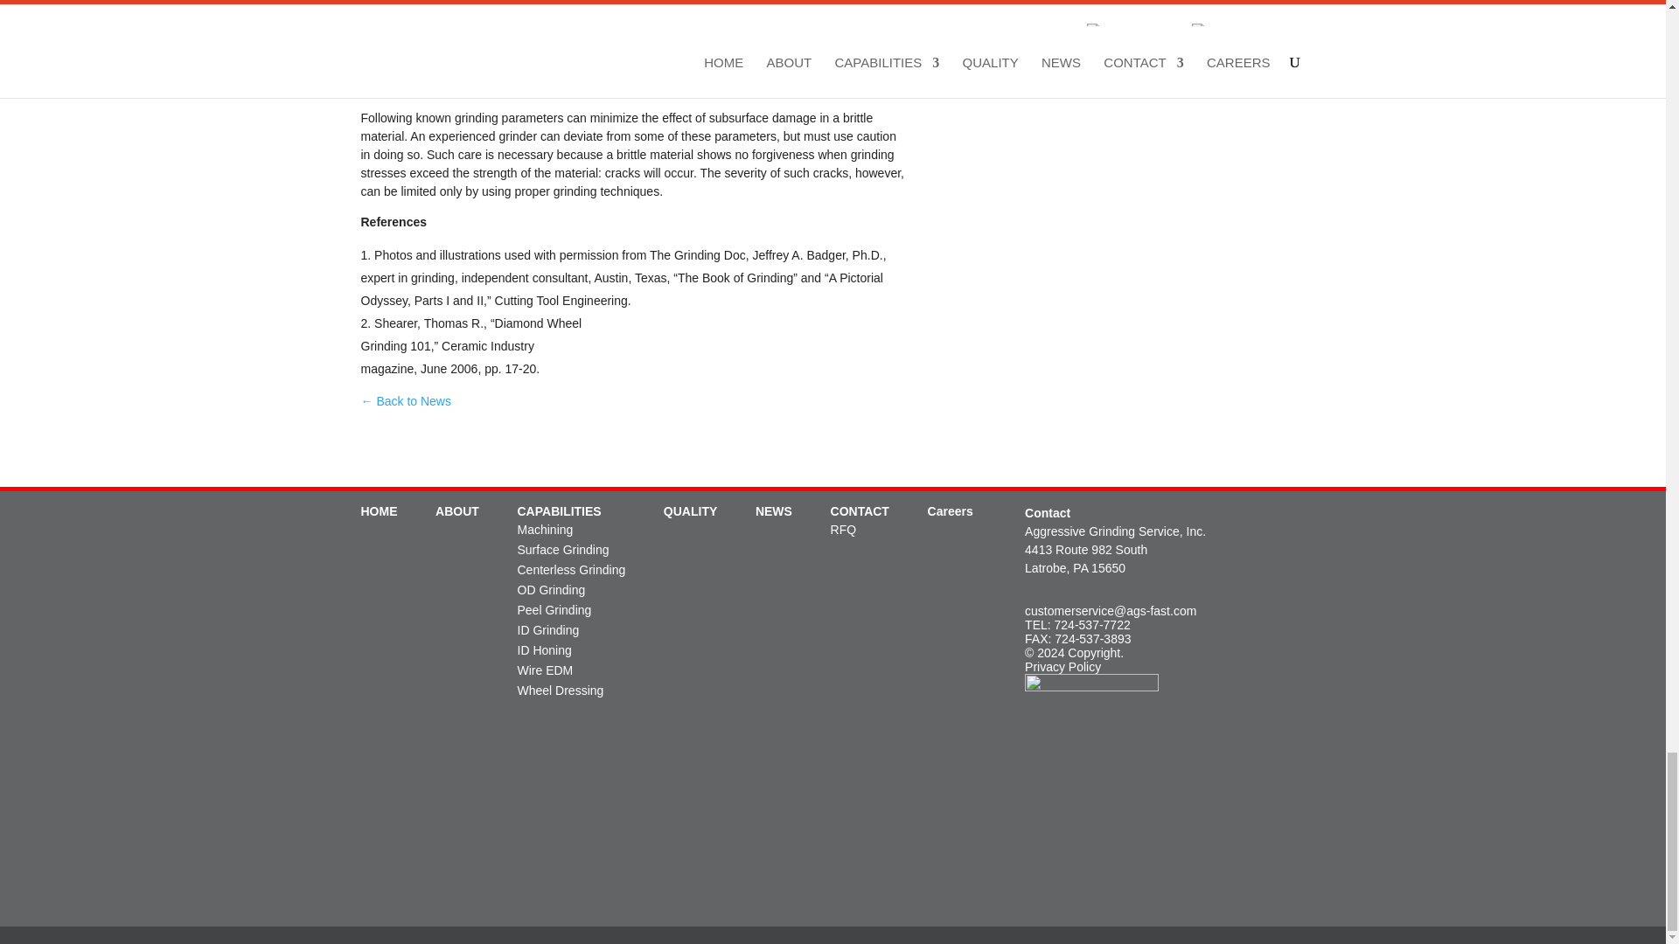 The image size is (1679, 944). Describe the element at coordinates (547, 629) in the screenshot. I see `ID Grinding` at that location.